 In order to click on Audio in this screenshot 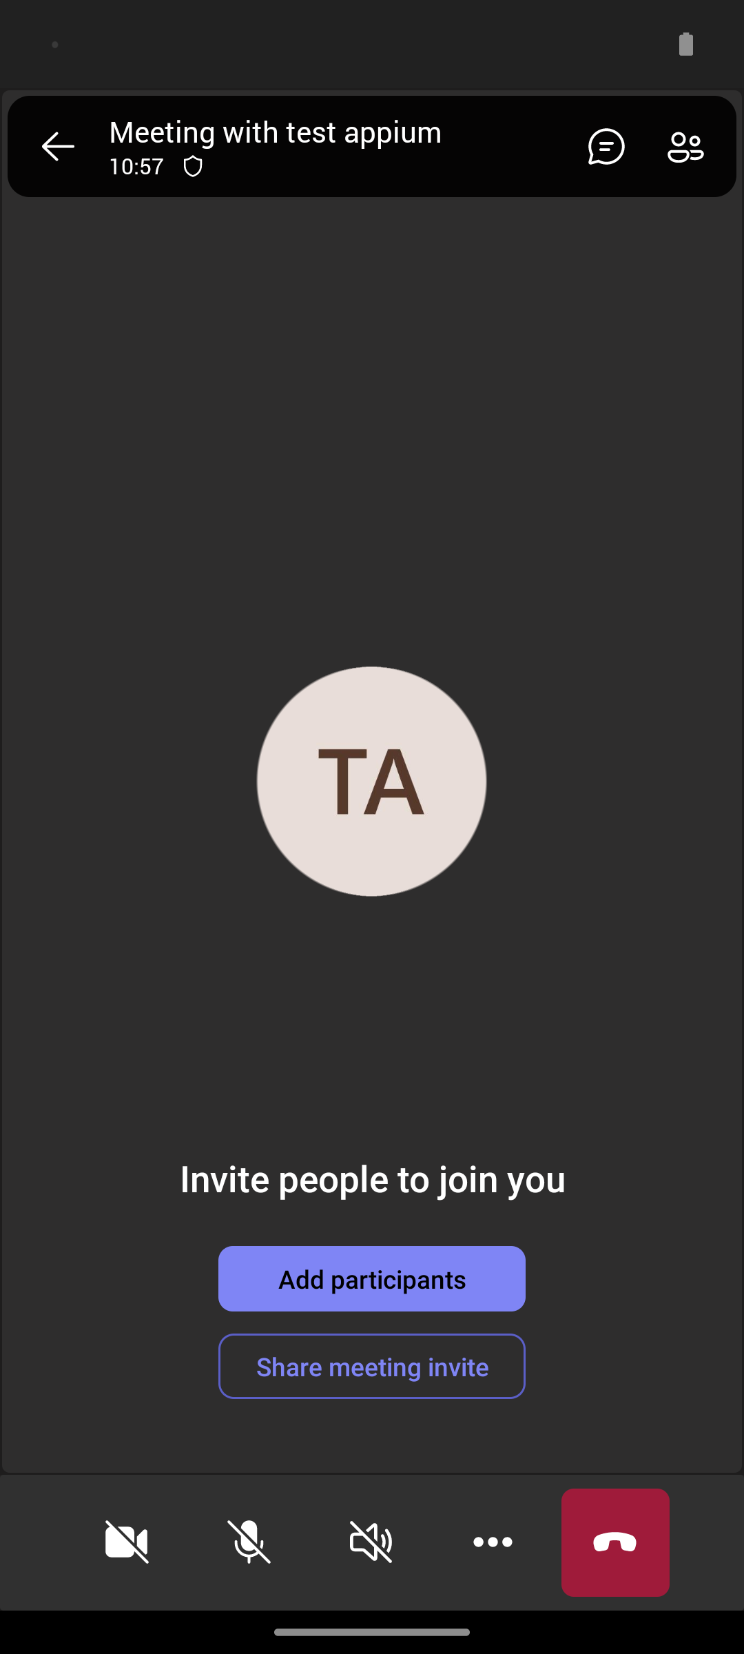, I will do `click(371, 1542)`.